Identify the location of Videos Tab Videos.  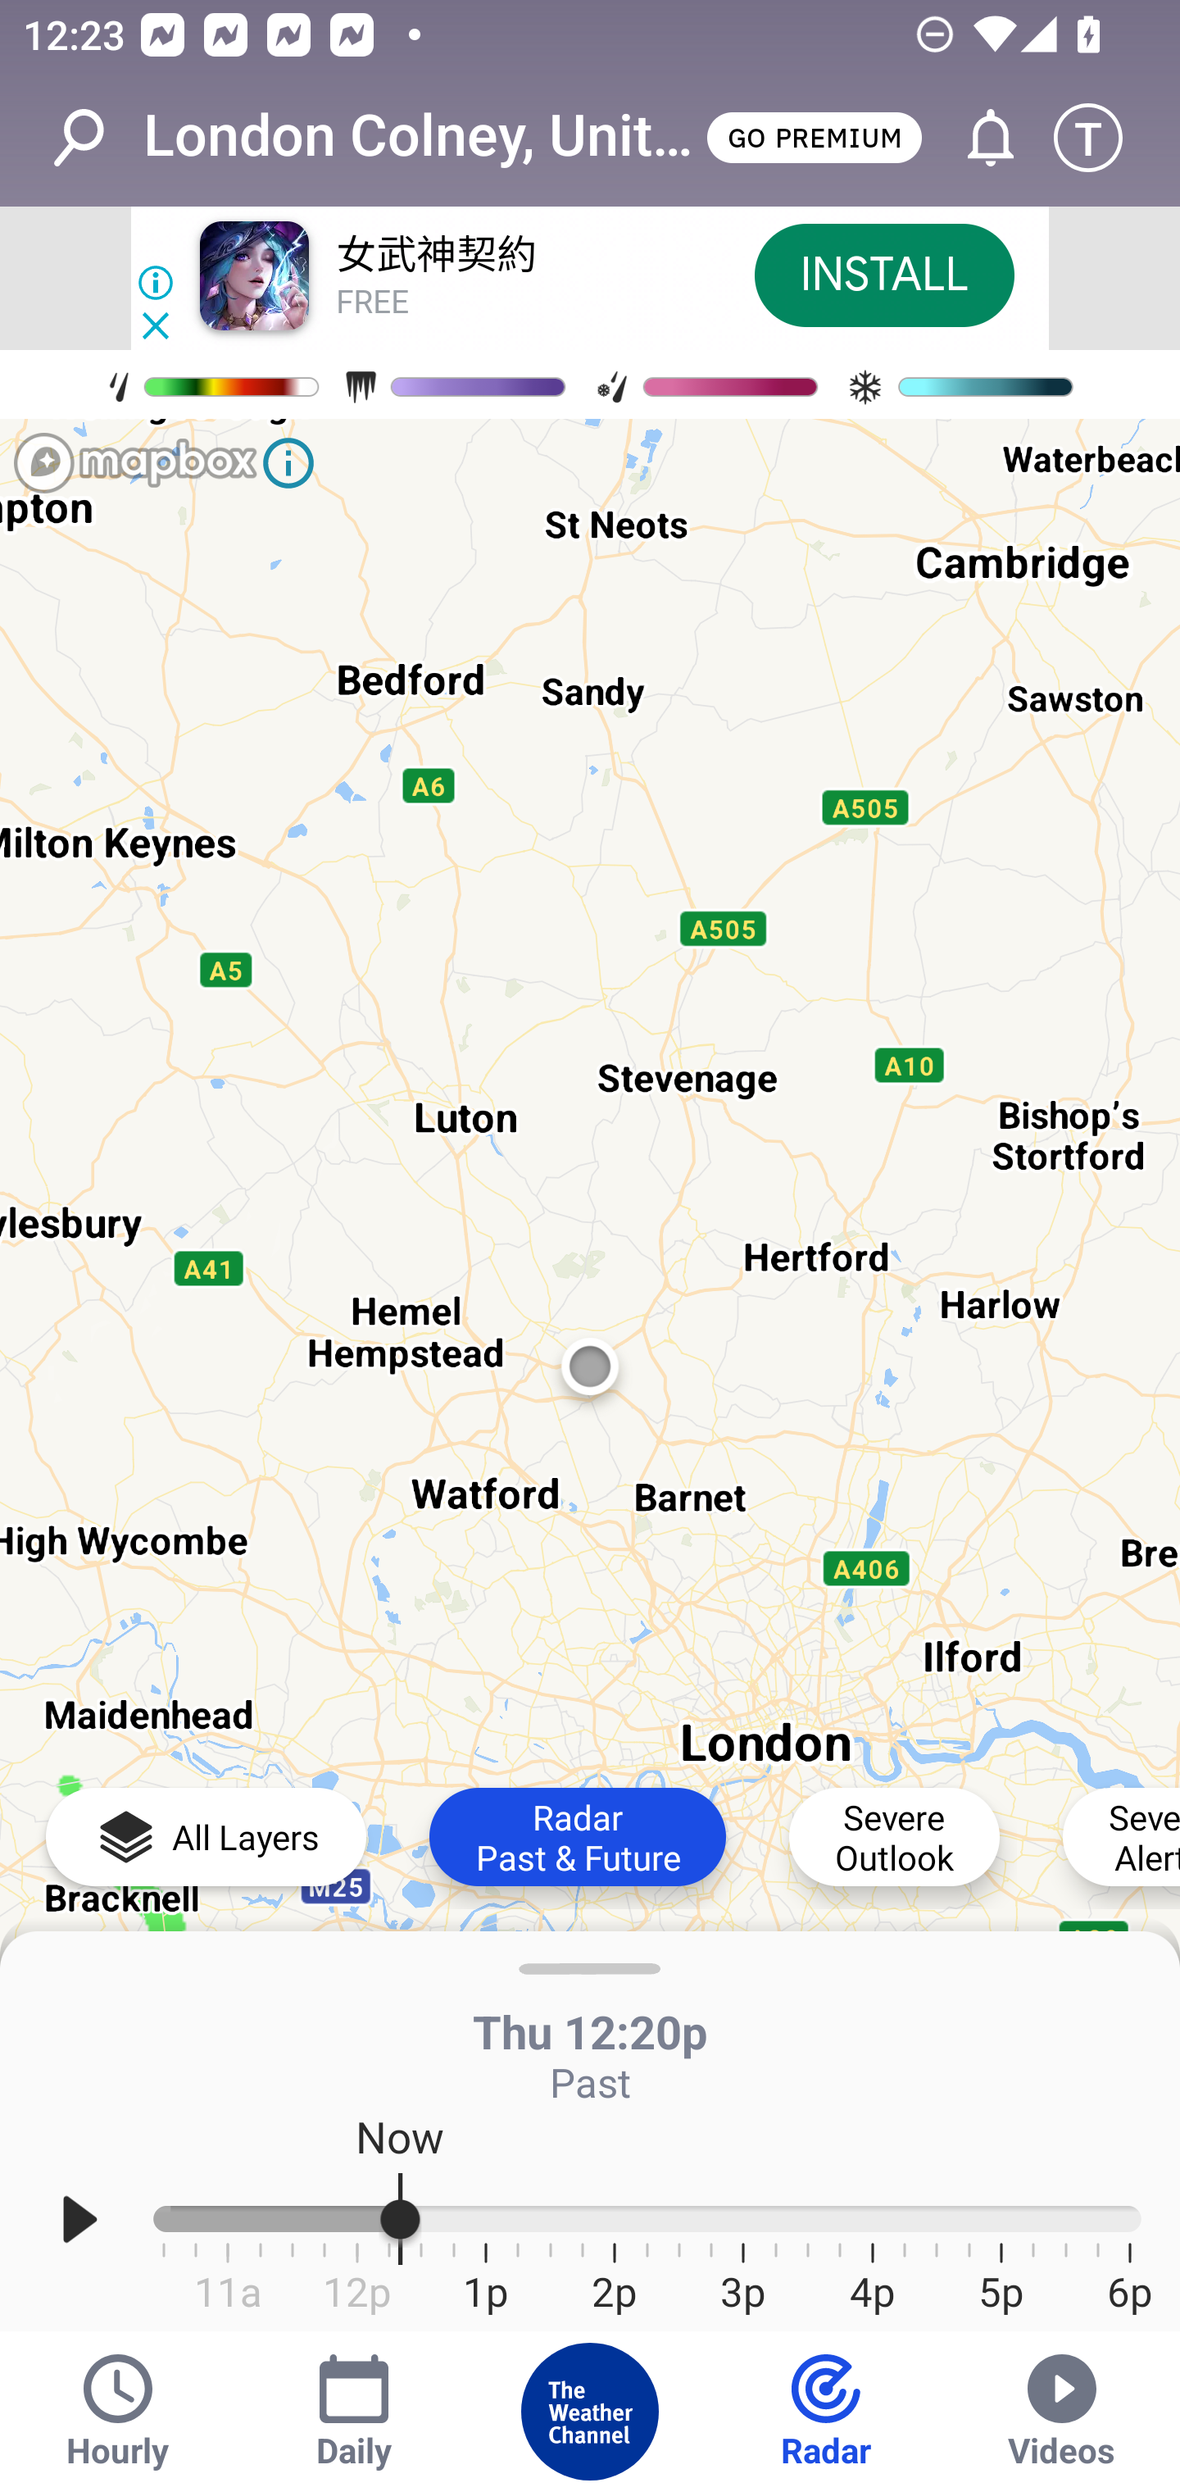
(1062, 2412).